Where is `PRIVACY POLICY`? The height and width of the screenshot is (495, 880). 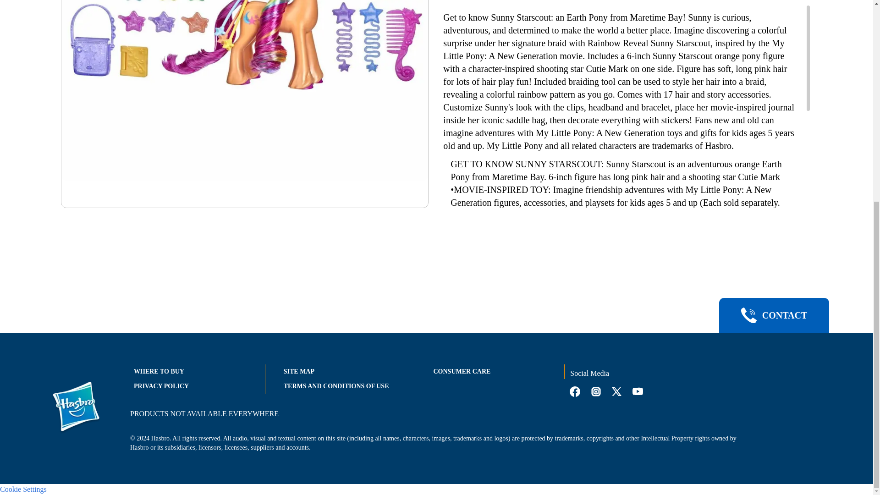 PRIVACY POLICY is located at coordinates (161, 386).